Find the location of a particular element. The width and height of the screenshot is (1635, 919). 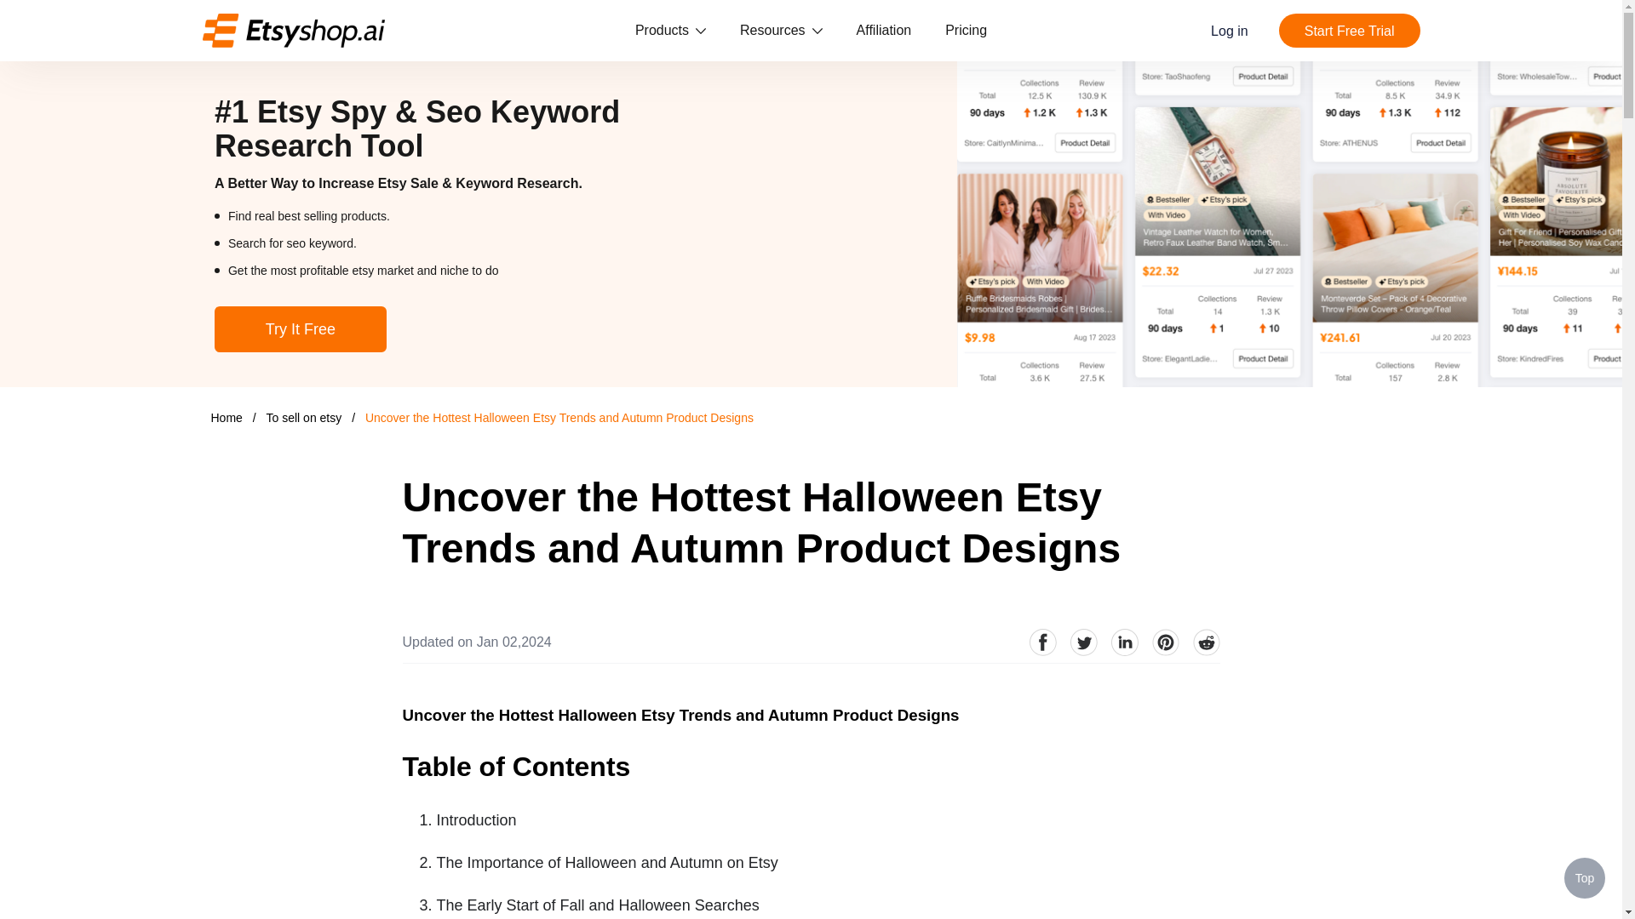

Home is located at coordinates (227, 417).